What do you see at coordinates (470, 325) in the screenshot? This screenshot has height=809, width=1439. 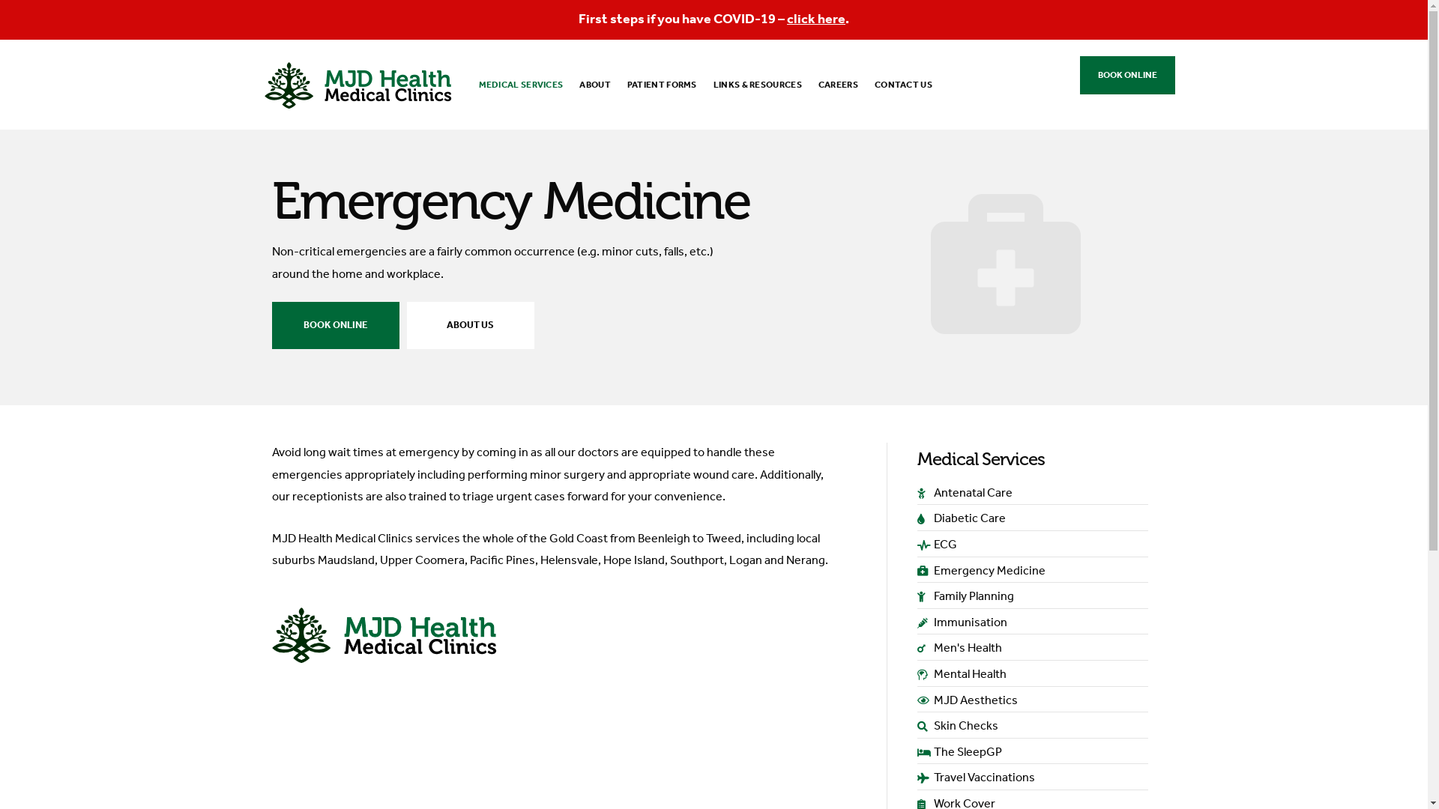 I see `ABOUT US` at bounding box center [470, 325].